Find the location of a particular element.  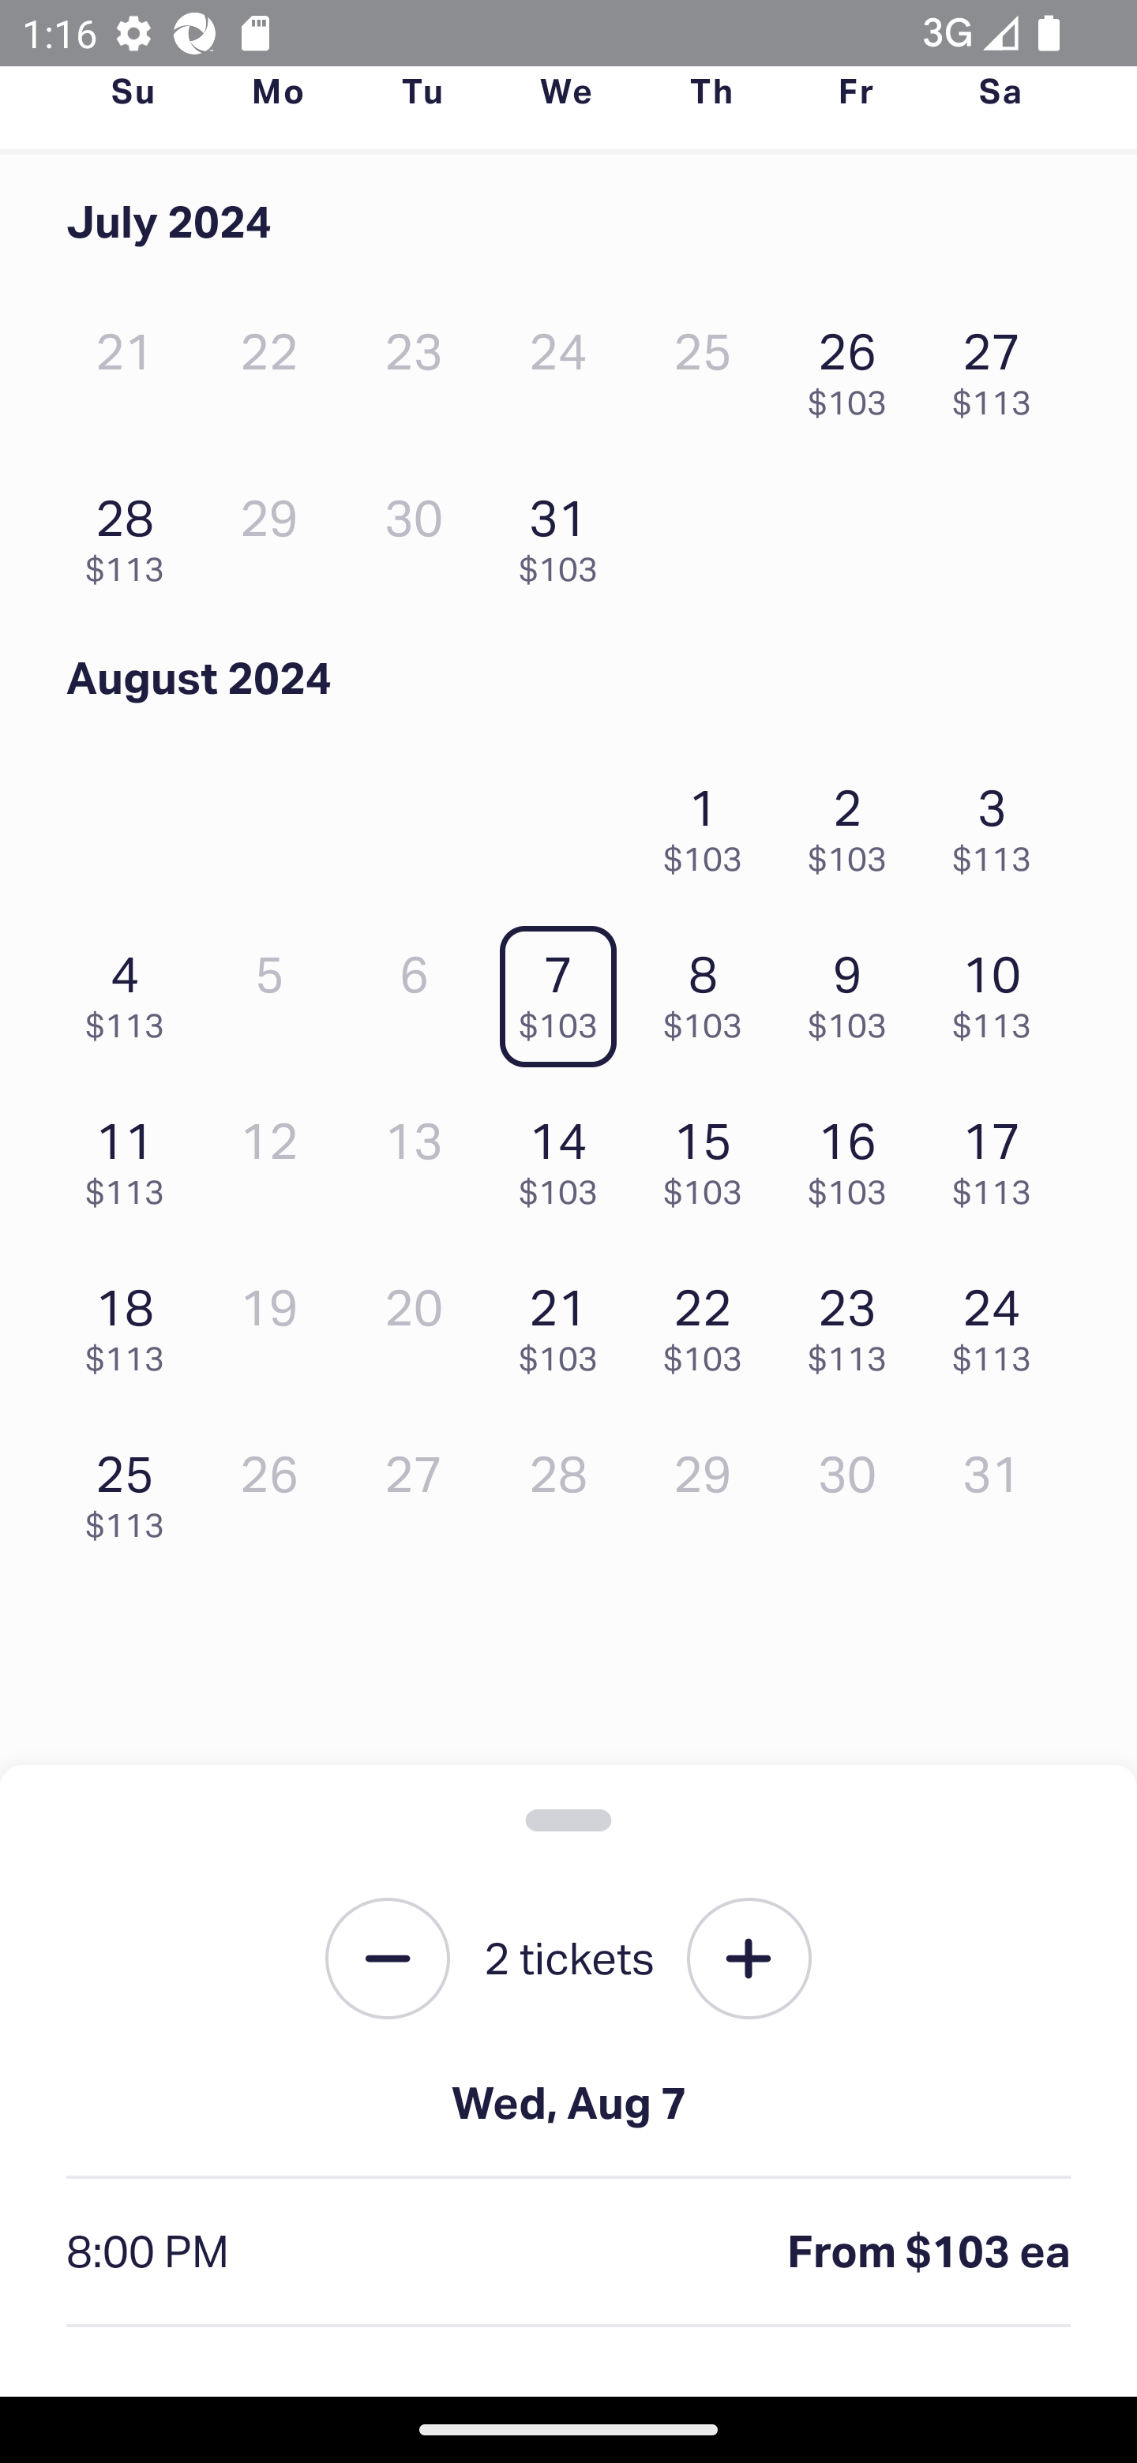

16 $103 is located at coordinates (855, 1156).